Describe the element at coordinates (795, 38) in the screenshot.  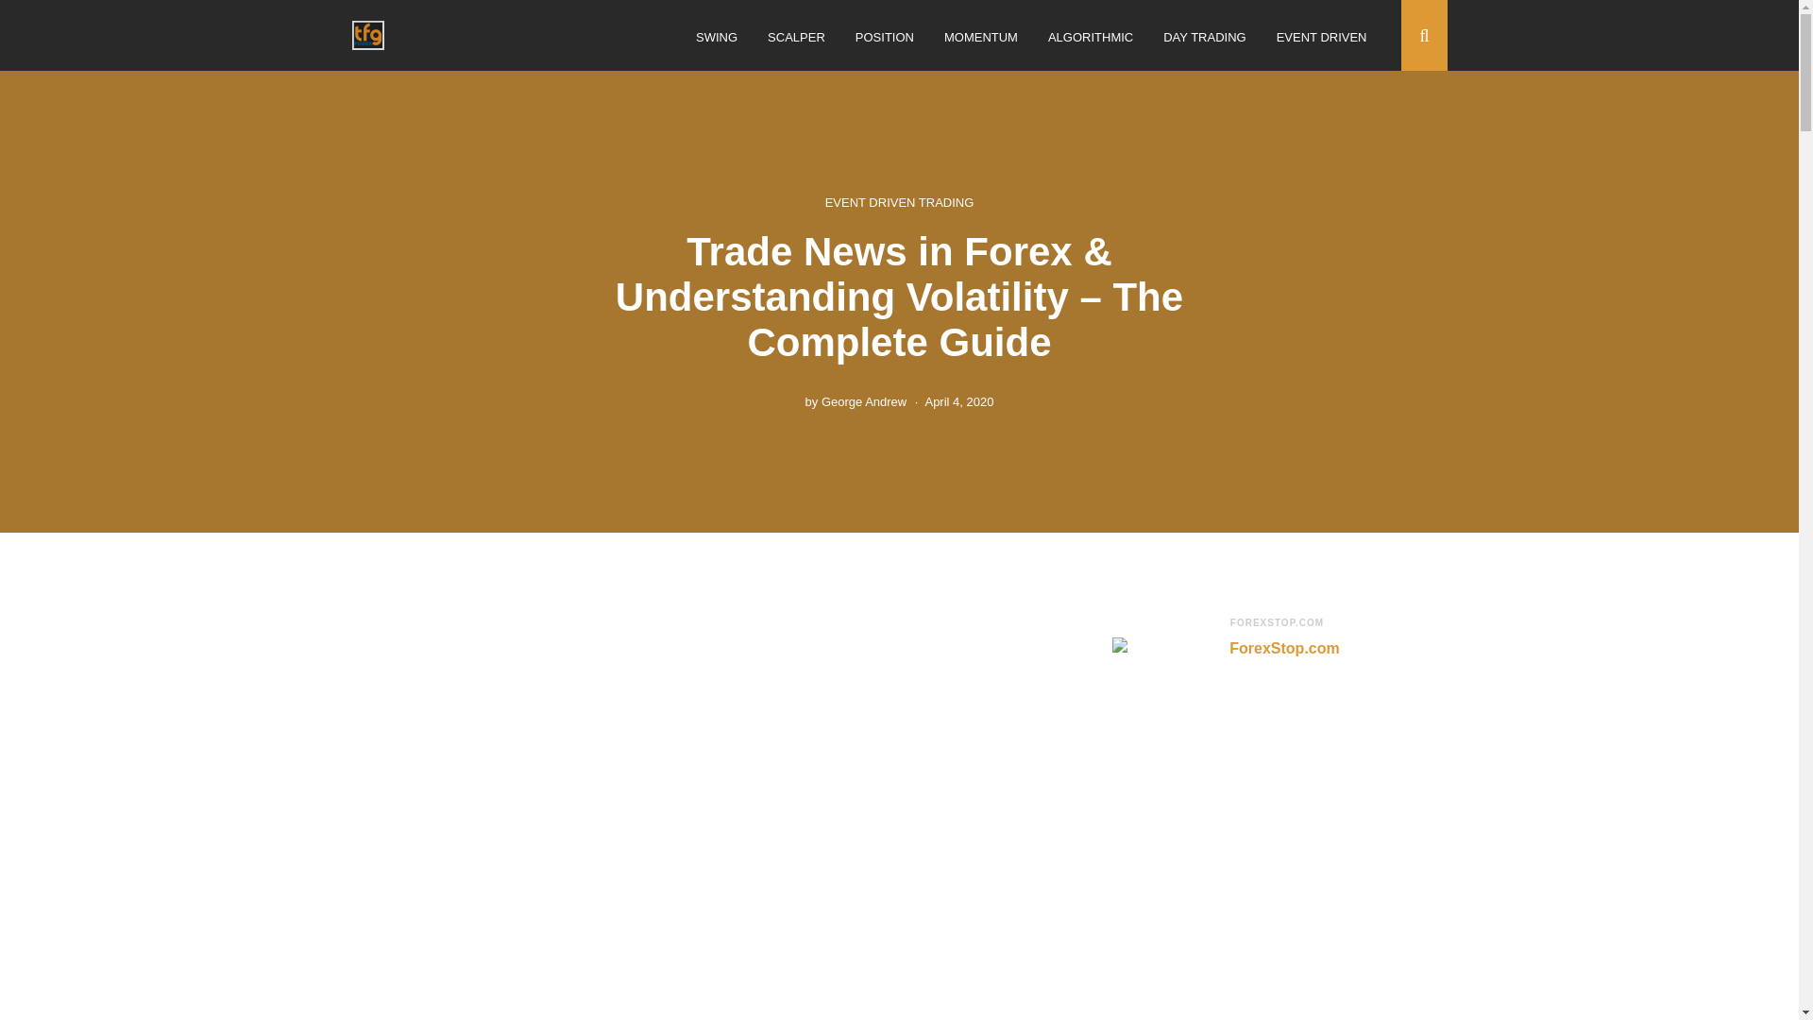
I see `SCALPER` at that location.